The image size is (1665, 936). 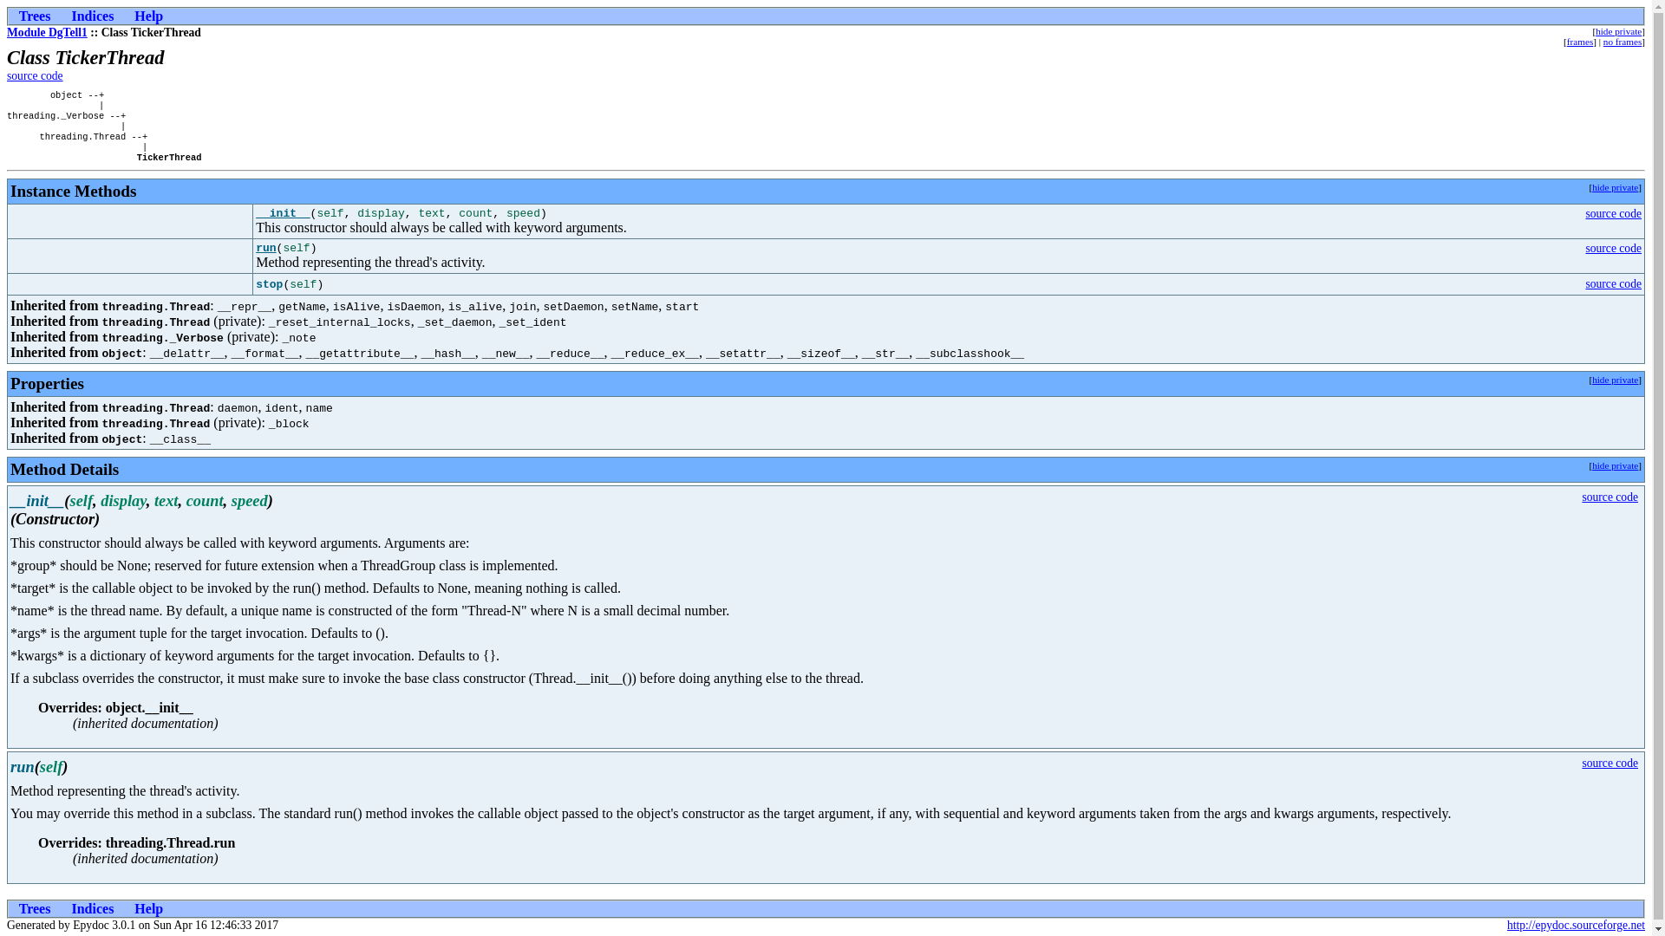 I want to click on Help, so click(x=149, y=16).